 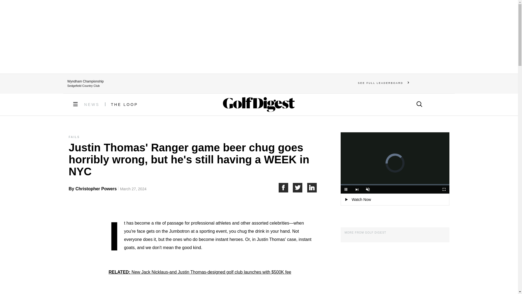 What do you see at coordinates (368, 189) in the screenshot?
I see `Unmute` at bounding box center [368, 189].